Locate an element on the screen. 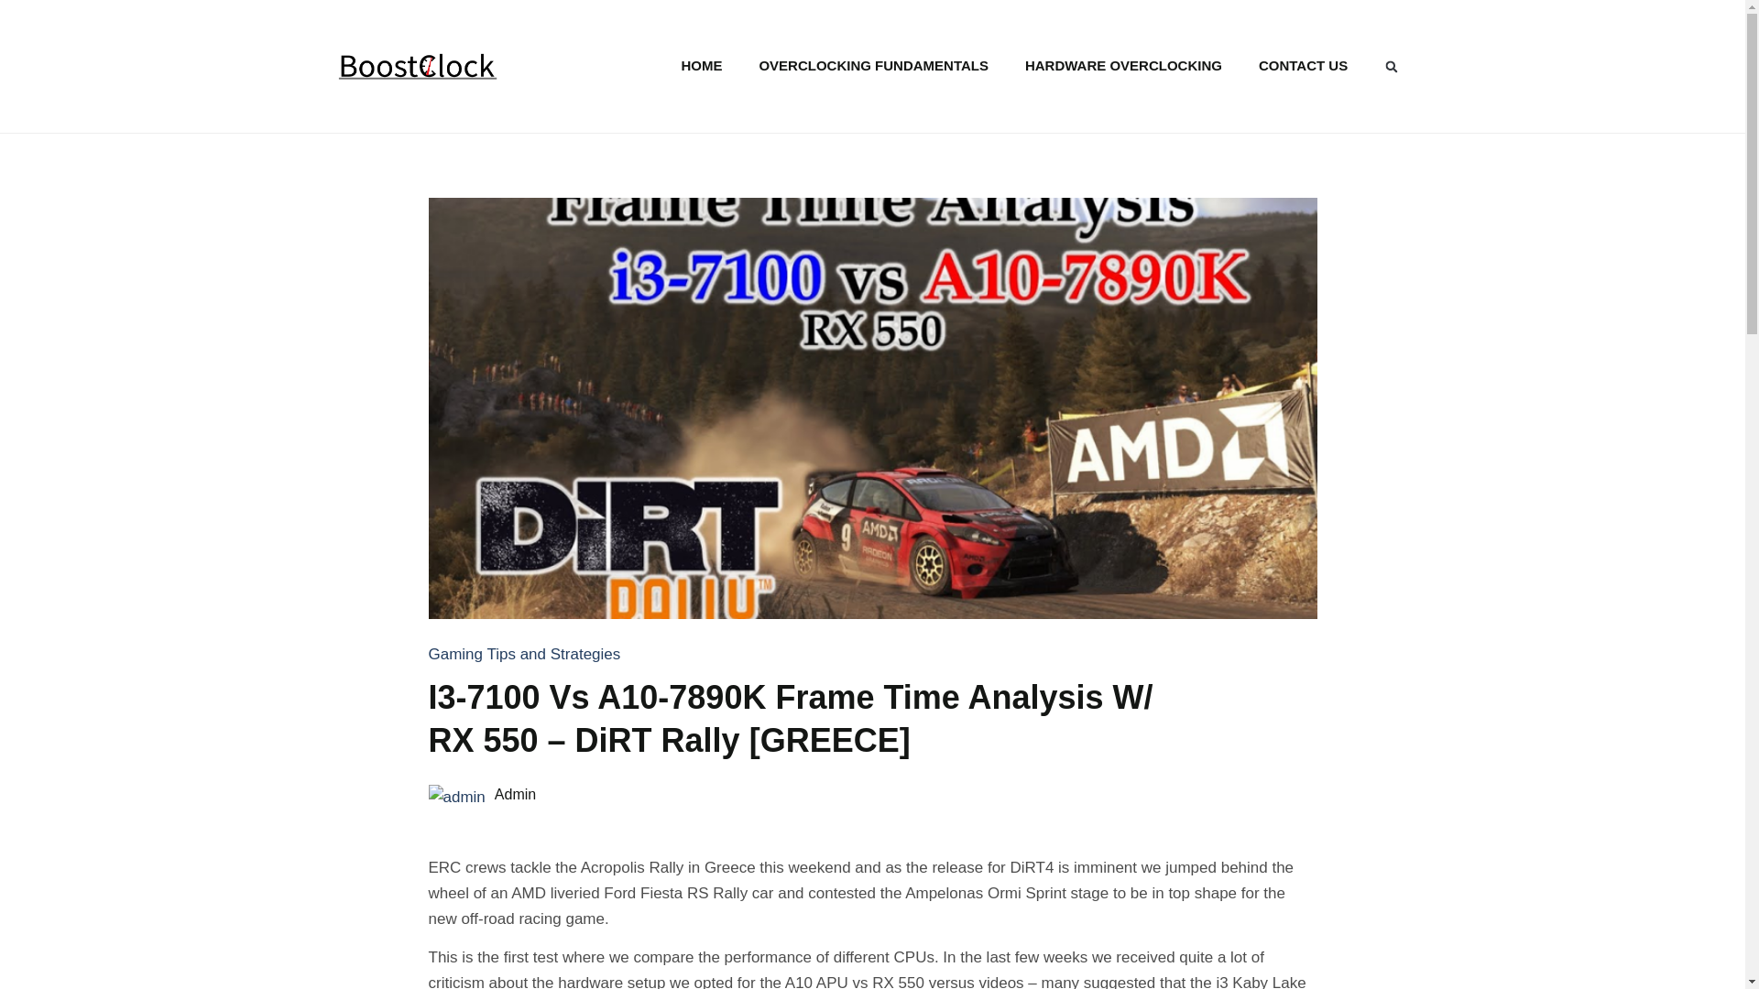 This screenshot has width=1759, height=989. HARDWARE OVERCLOCKING is located at coordinates (1123, 66).